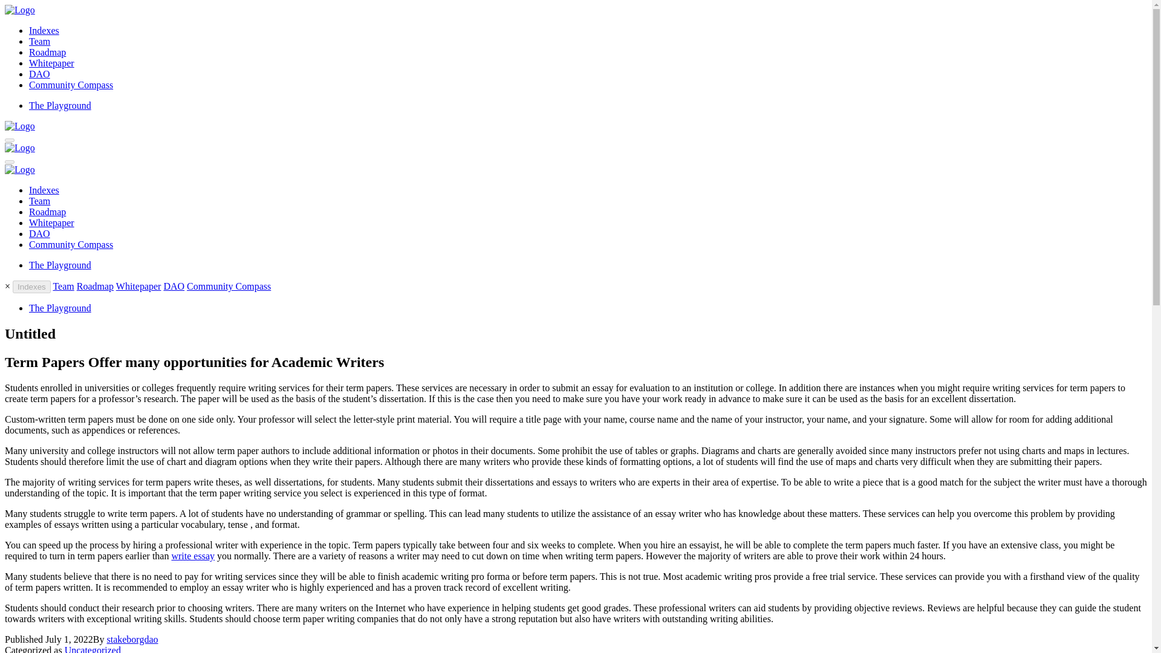 This screenshot has height=653, width=1161. Describe the element at coordinates (47, 52) in the screenshot. I see `Roadmap` at that location.